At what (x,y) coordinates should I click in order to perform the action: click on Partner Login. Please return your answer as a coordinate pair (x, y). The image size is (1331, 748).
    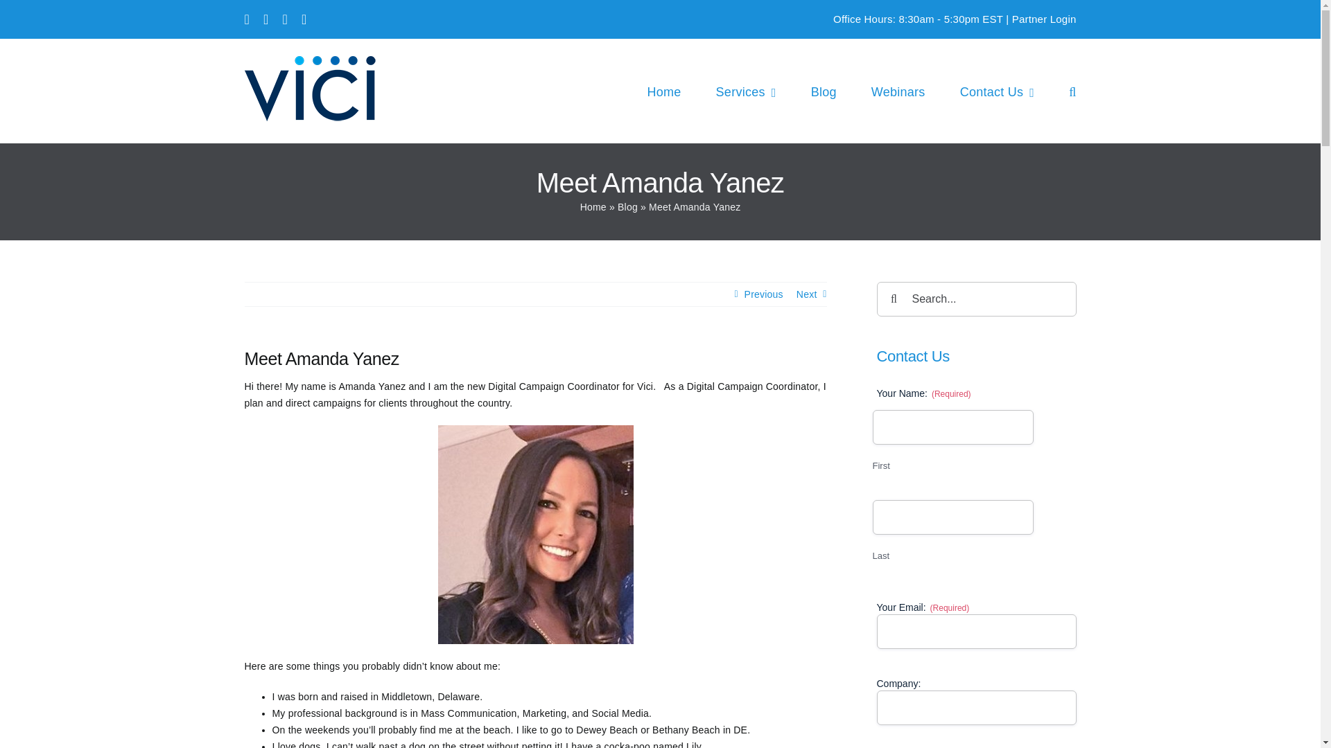
    Looking at the image, I should click on (1044, 19).